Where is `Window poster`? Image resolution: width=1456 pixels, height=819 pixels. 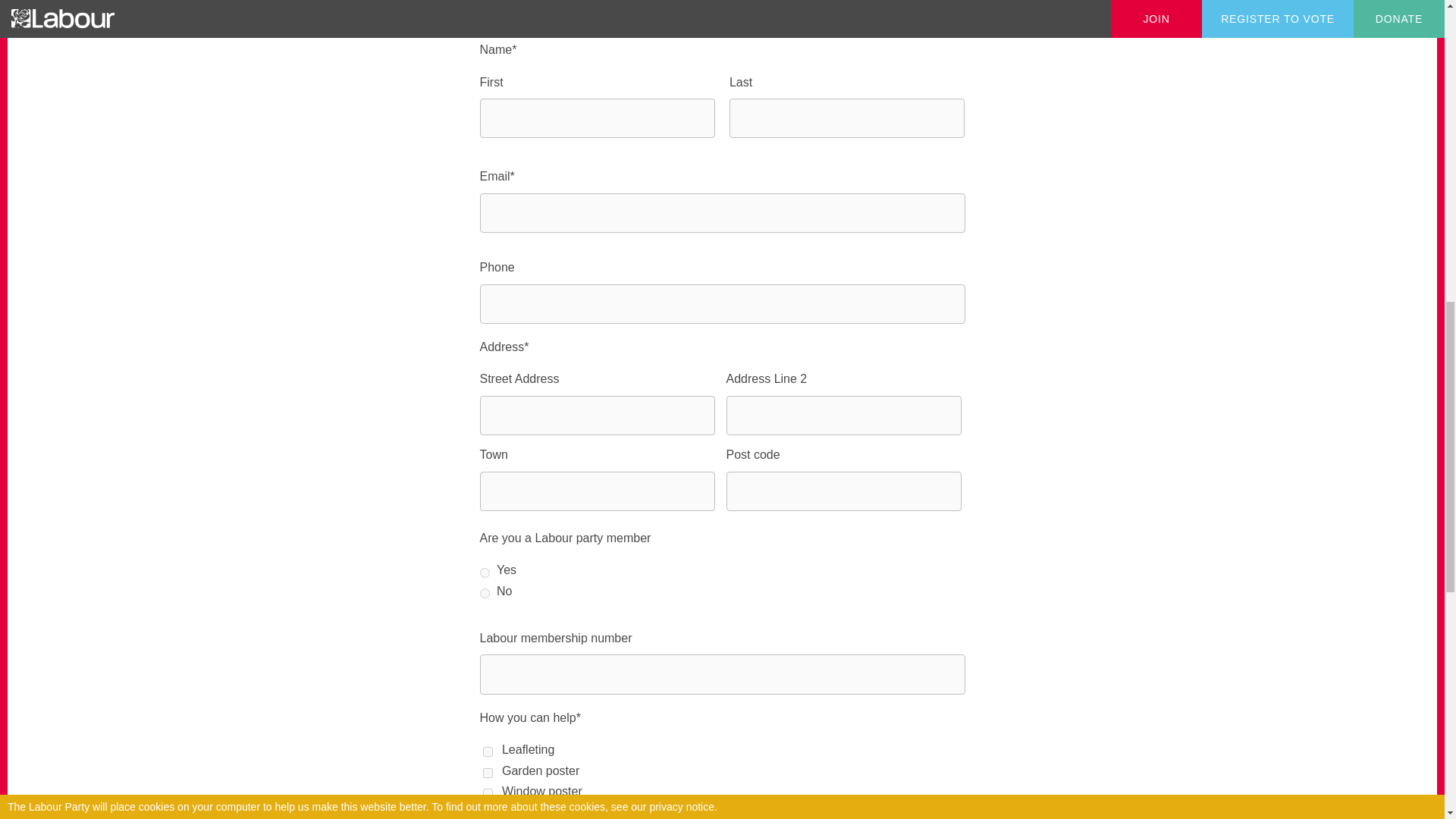 Window poster is located at coordinates (487, 793).